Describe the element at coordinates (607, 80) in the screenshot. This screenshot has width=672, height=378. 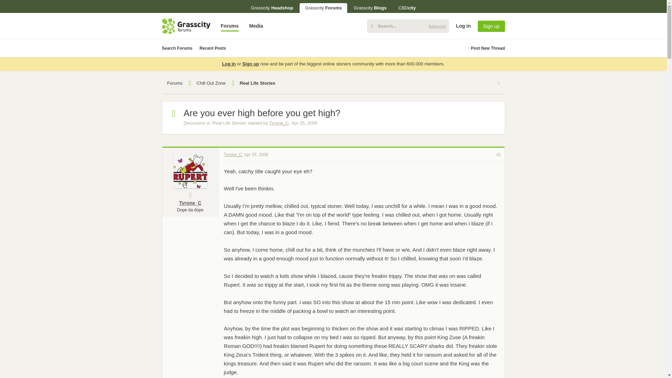
I see `Log in` at that location.